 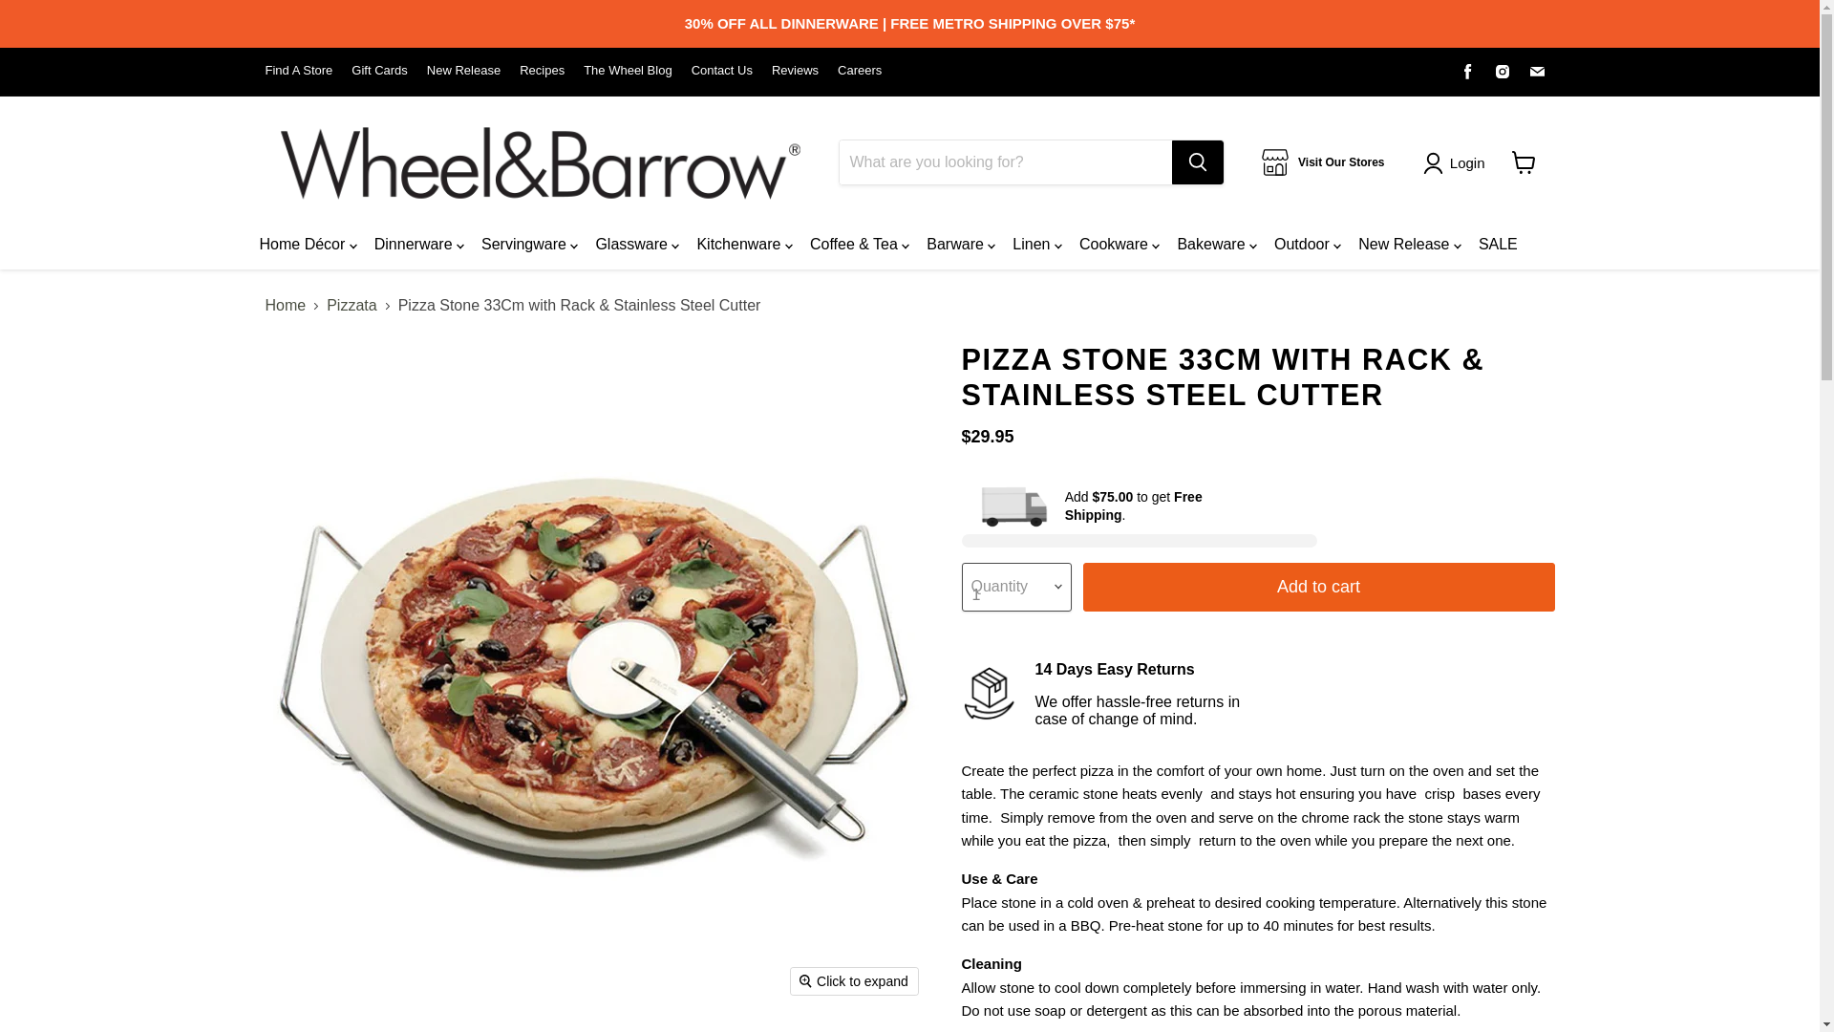 I want to click on Email, so click(x=1536, y=71).